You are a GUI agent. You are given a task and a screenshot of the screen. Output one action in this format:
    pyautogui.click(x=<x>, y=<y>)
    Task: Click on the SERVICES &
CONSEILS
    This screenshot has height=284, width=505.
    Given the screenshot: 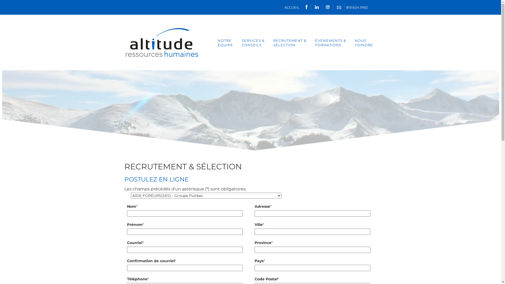 What is the action you would take?
    pyautogui.click(x=253, y=43)
    